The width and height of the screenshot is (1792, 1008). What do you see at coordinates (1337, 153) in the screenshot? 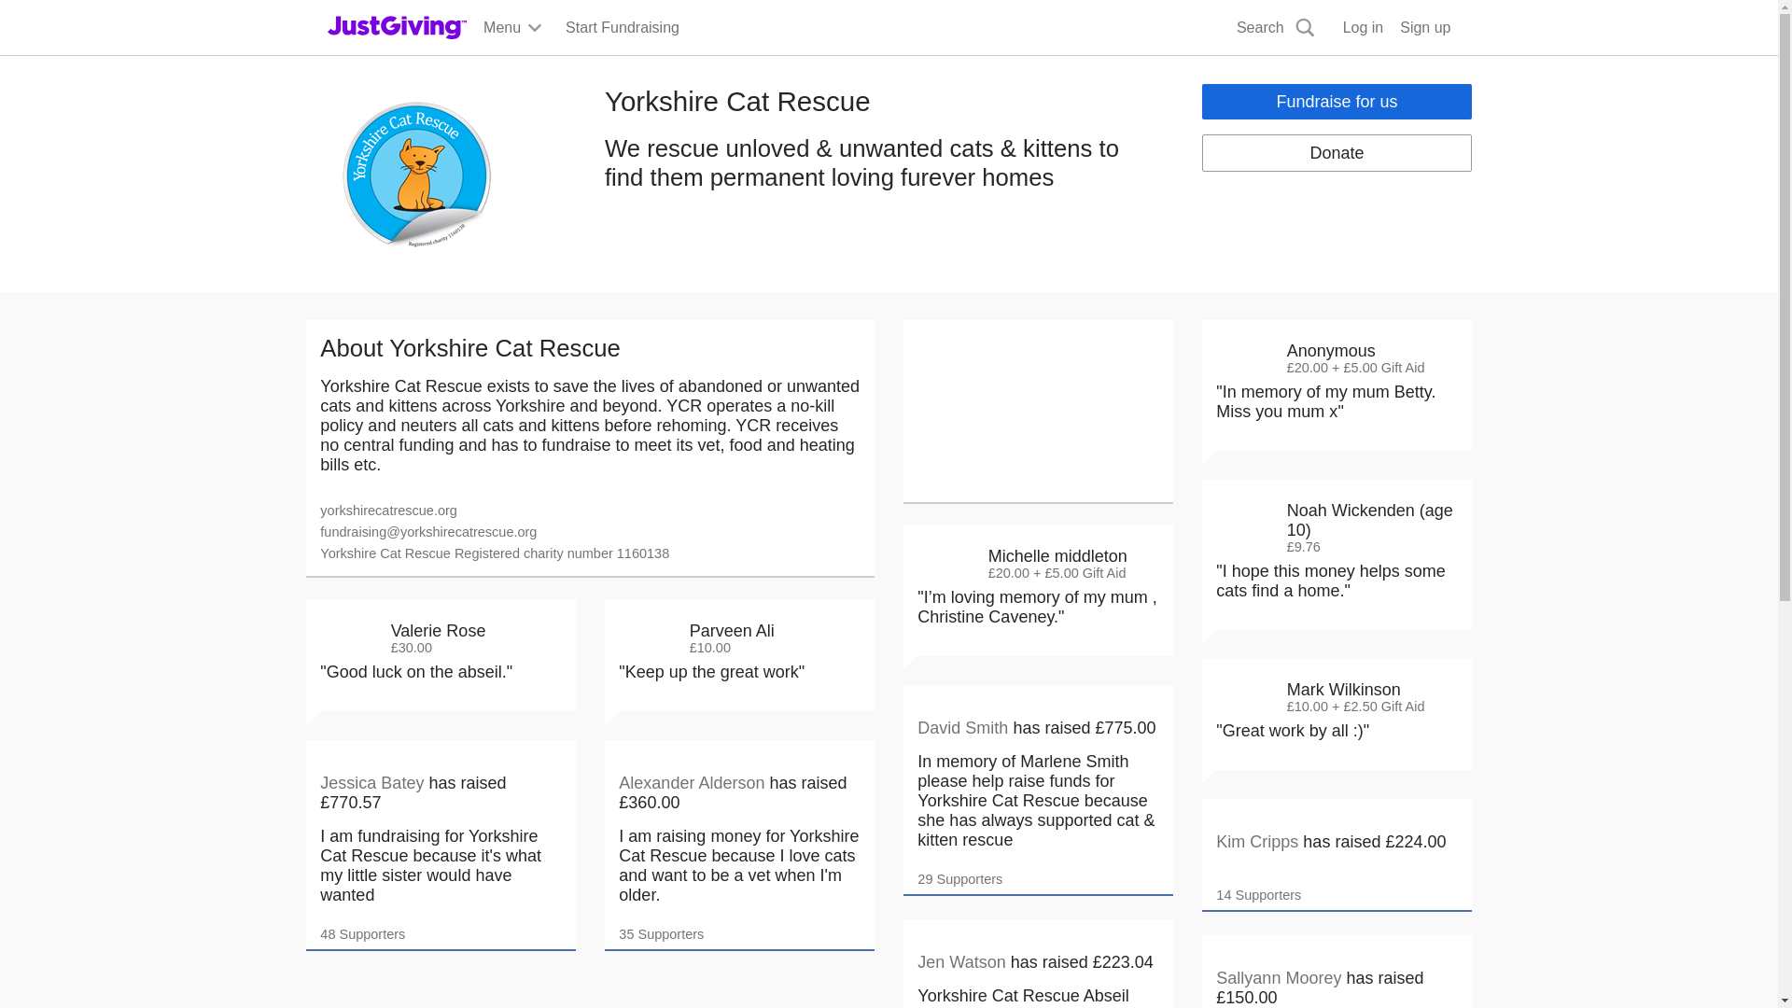
I see `Donate` at bounding box center [1337, 153].